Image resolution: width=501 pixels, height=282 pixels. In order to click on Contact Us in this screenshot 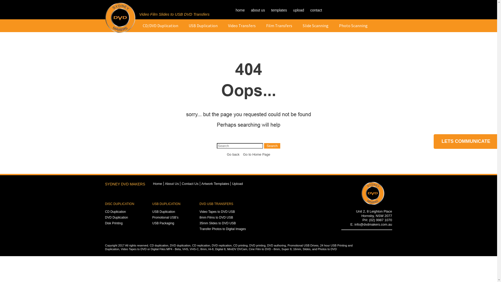, I will do `click(190, 184)`.